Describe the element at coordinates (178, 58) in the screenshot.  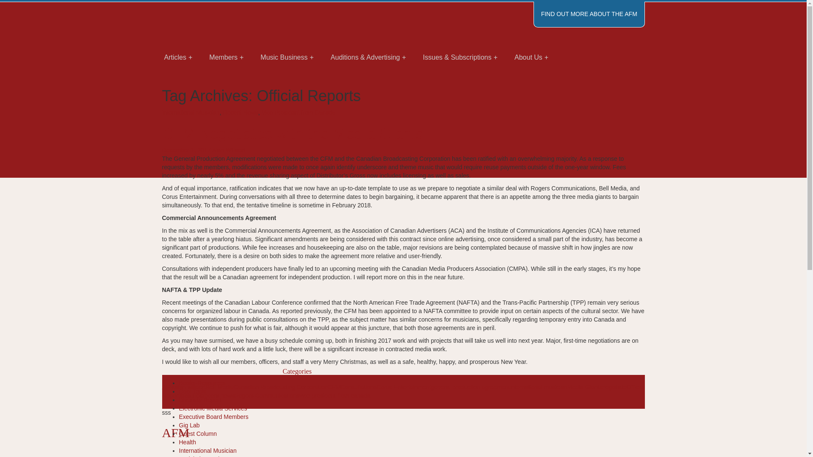
I see `Articles` at that location.